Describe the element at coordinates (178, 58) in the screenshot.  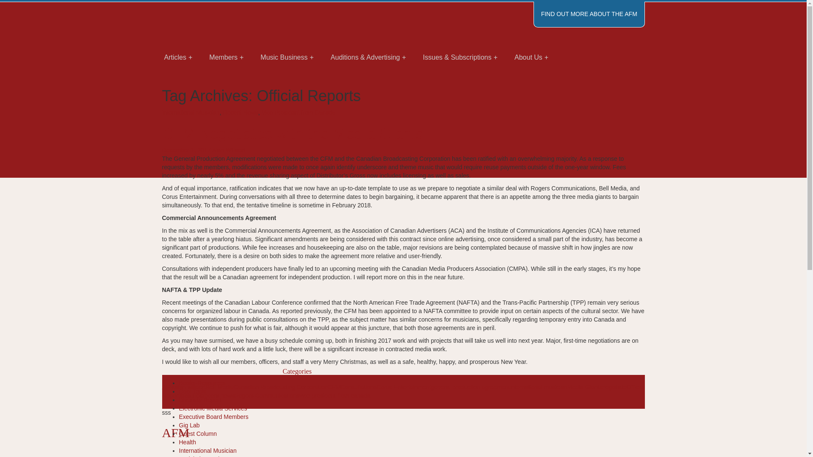
I see `Articles` at that location.